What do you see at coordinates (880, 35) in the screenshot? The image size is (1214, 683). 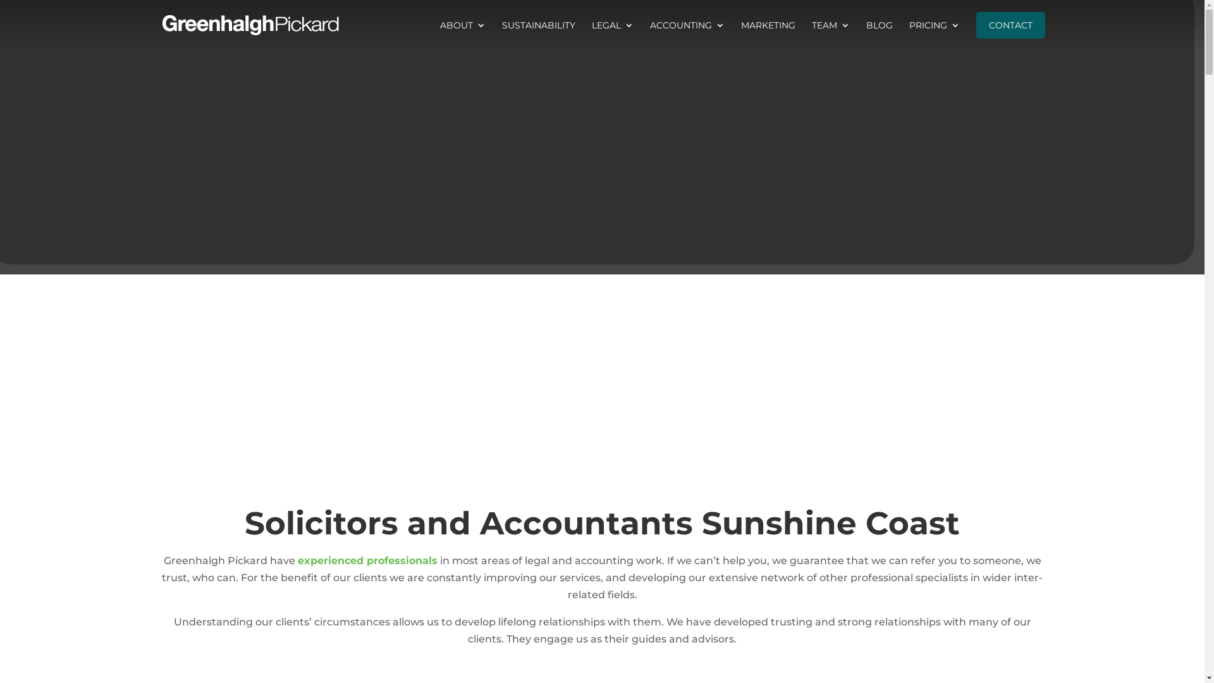 I see `BLOG` at bounding box center [880, 35].